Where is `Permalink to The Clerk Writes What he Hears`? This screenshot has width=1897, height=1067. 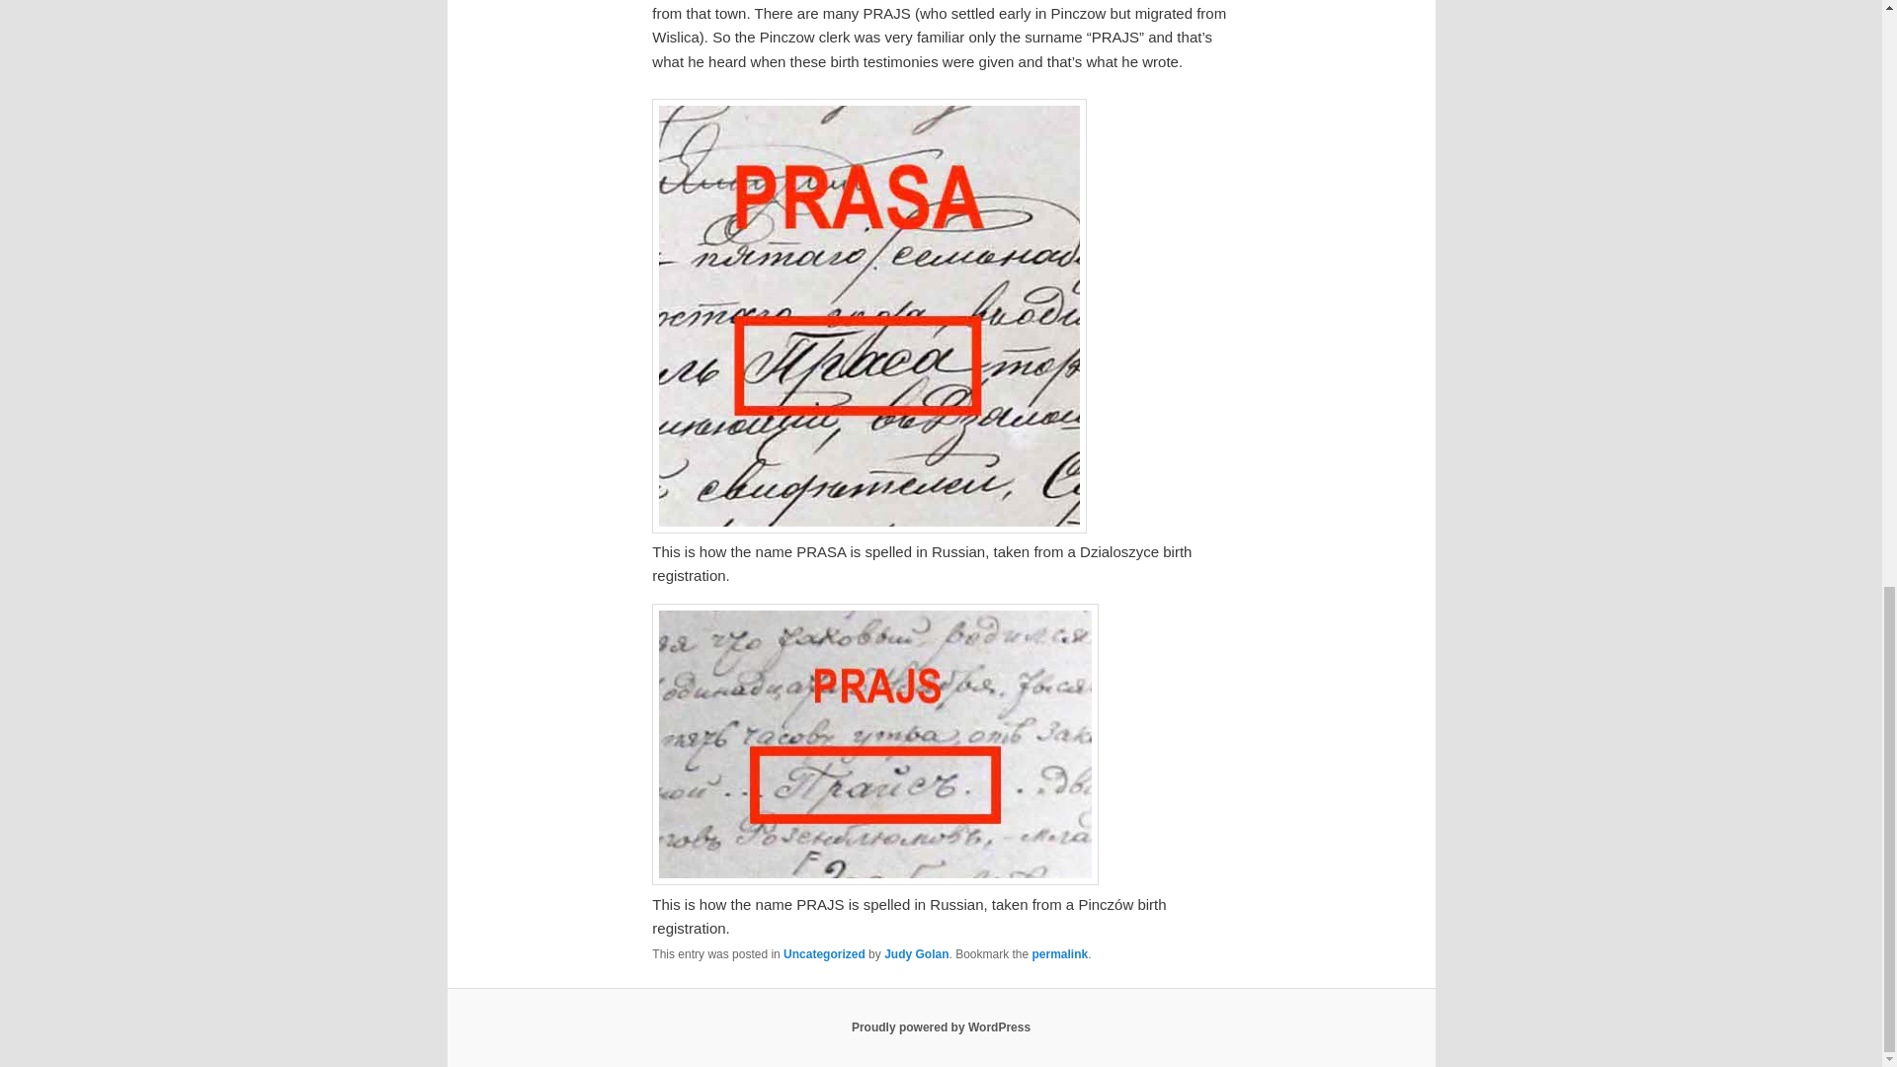
Permalink to The Clerk Writes What he Hears is located at coordinates (1060, 954).